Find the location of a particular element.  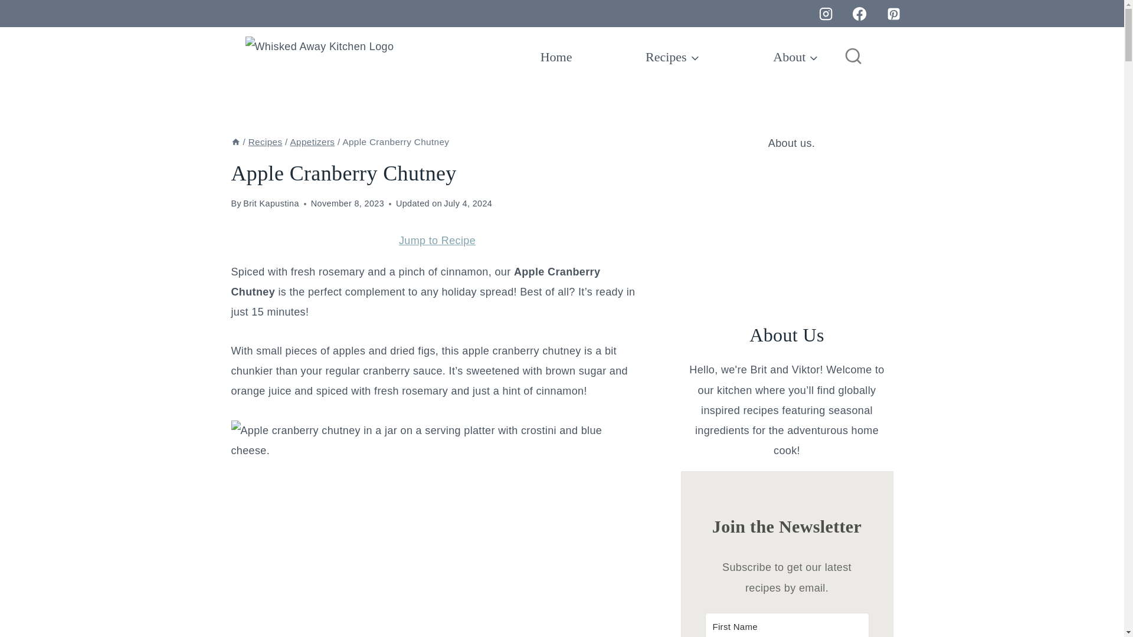

Home is located at coordinates (556, 57).